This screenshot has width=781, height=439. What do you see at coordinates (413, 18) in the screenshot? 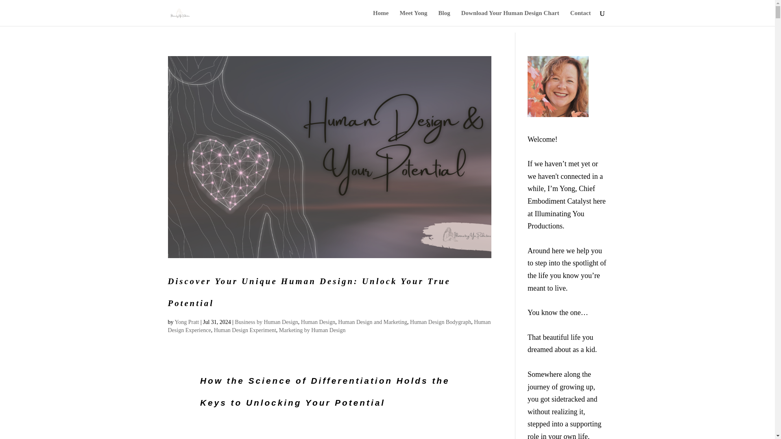
I see `Meet Yong` at bounding box center [413, 18].